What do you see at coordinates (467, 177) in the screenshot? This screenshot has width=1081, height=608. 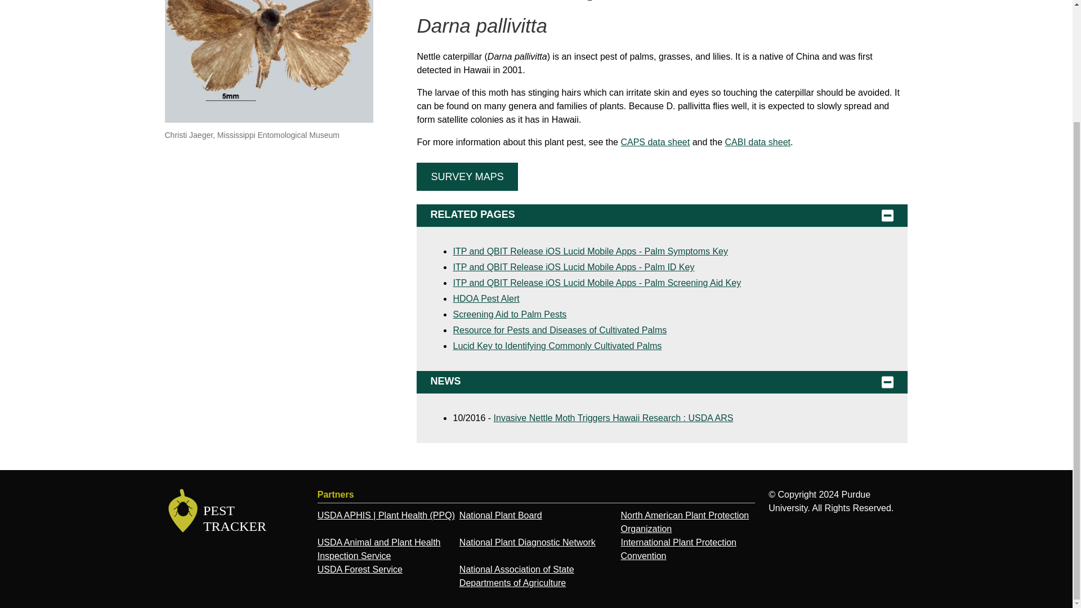 I see `SURVEY MAPS` at bounding box center [467, 177].